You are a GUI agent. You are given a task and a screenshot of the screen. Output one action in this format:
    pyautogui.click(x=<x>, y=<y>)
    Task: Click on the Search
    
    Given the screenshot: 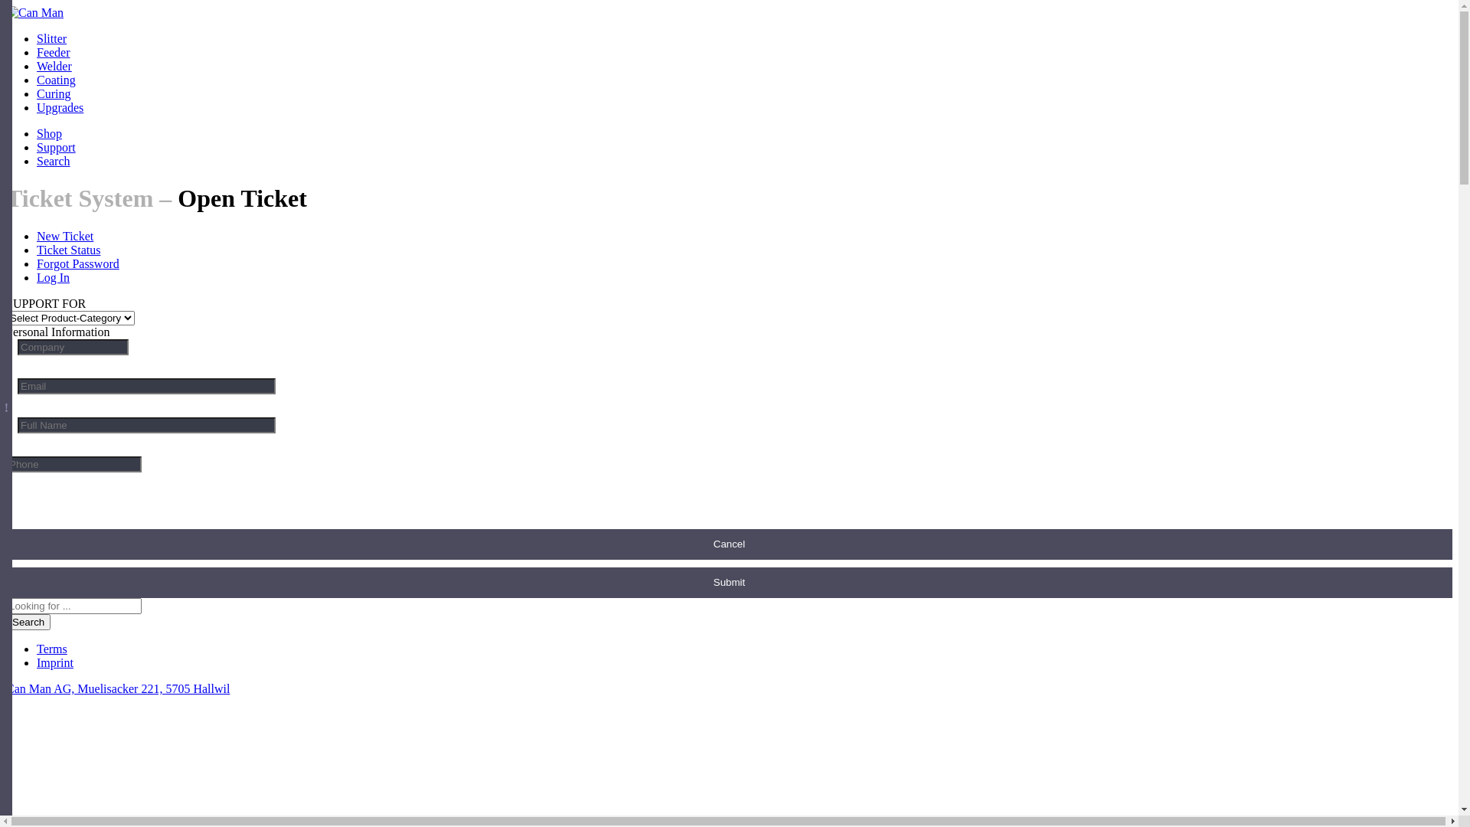 What is the action you would take?
    pyautogui.click(x=54, y=161)
    